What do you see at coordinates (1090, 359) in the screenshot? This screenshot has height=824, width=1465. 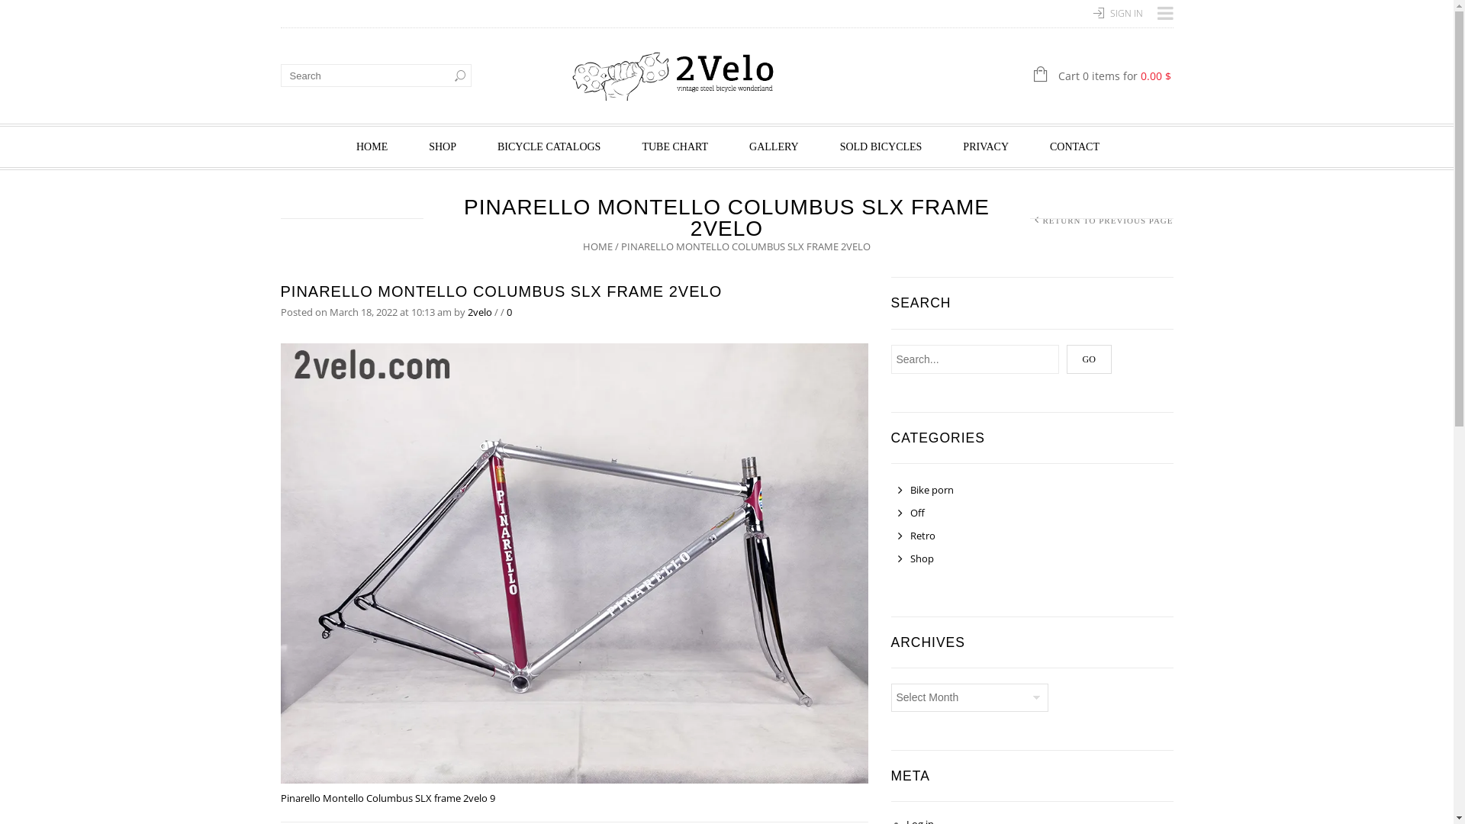 I see `Go` at bounding box center [1090, 359].